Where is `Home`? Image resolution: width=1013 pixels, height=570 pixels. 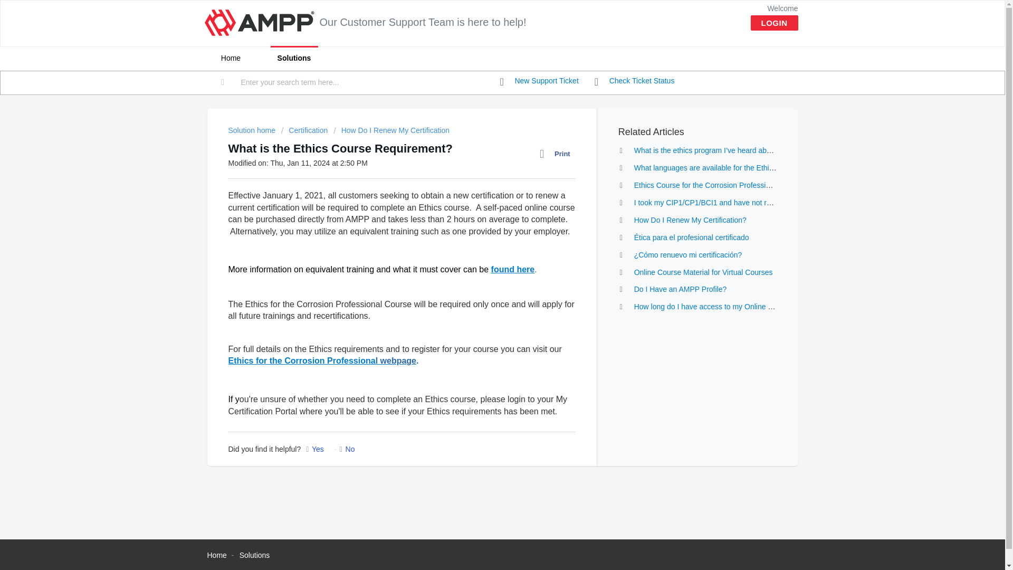
Home is located at coordinates (230, 58).